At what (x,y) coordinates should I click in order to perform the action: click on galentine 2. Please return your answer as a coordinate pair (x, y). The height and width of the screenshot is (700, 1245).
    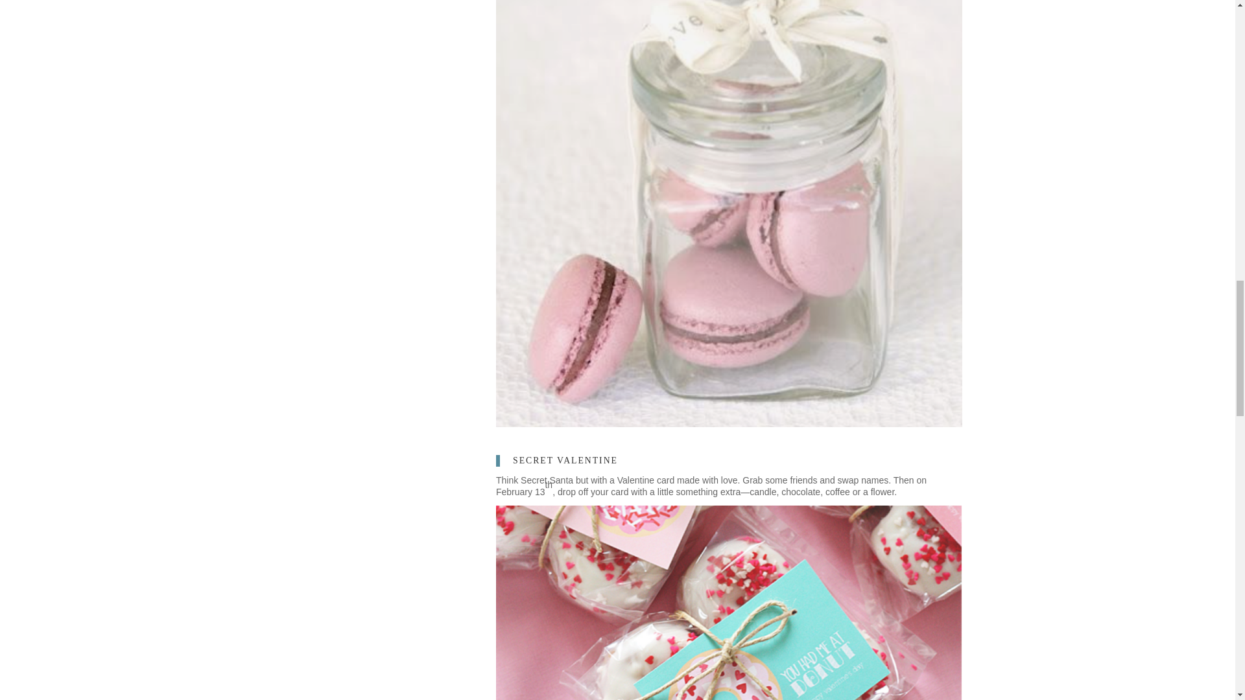
    Looking at the image, I should click on (729, 603).